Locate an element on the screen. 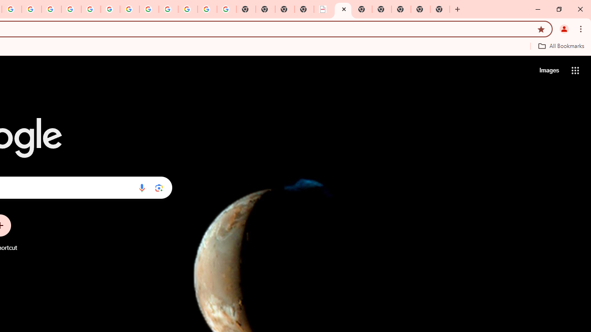 This screenshot has height=332, width=591. New Tab is located at coordinates (401, 9).